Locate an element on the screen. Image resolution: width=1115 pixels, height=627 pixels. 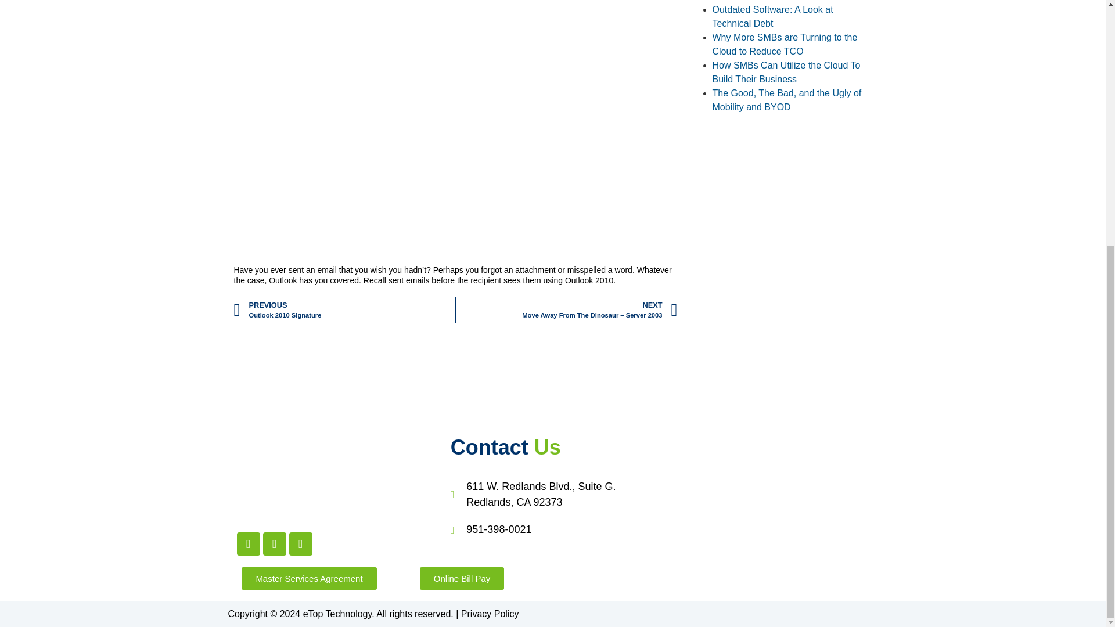
Outdated Software: A Look at Technical Debt is located at coordinates (553, 529).